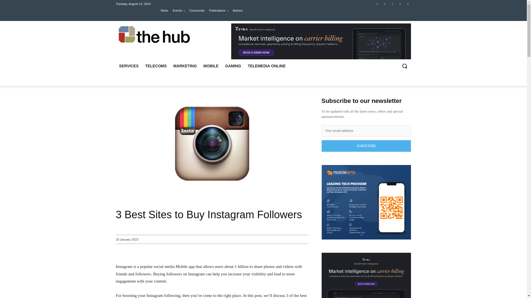  What do you see at coordinates (321, 41) in the screenshot?
I see `Evina 110o x 220` at bounding box center [321, 41].